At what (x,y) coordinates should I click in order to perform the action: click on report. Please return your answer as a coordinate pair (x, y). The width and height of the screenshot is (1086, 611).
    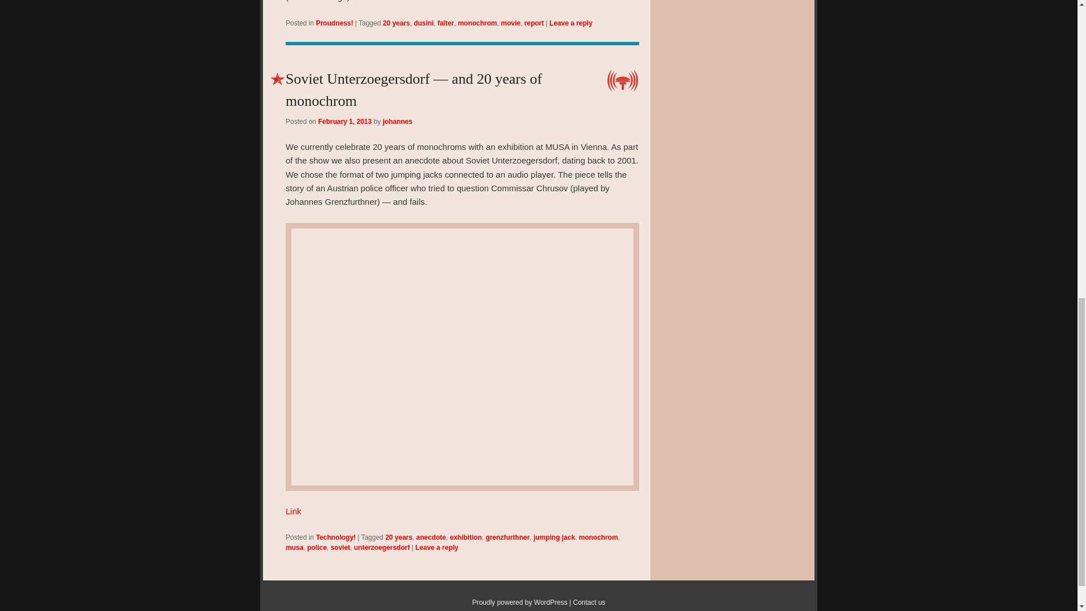
    Looking at the image, I should click on (534, 23).